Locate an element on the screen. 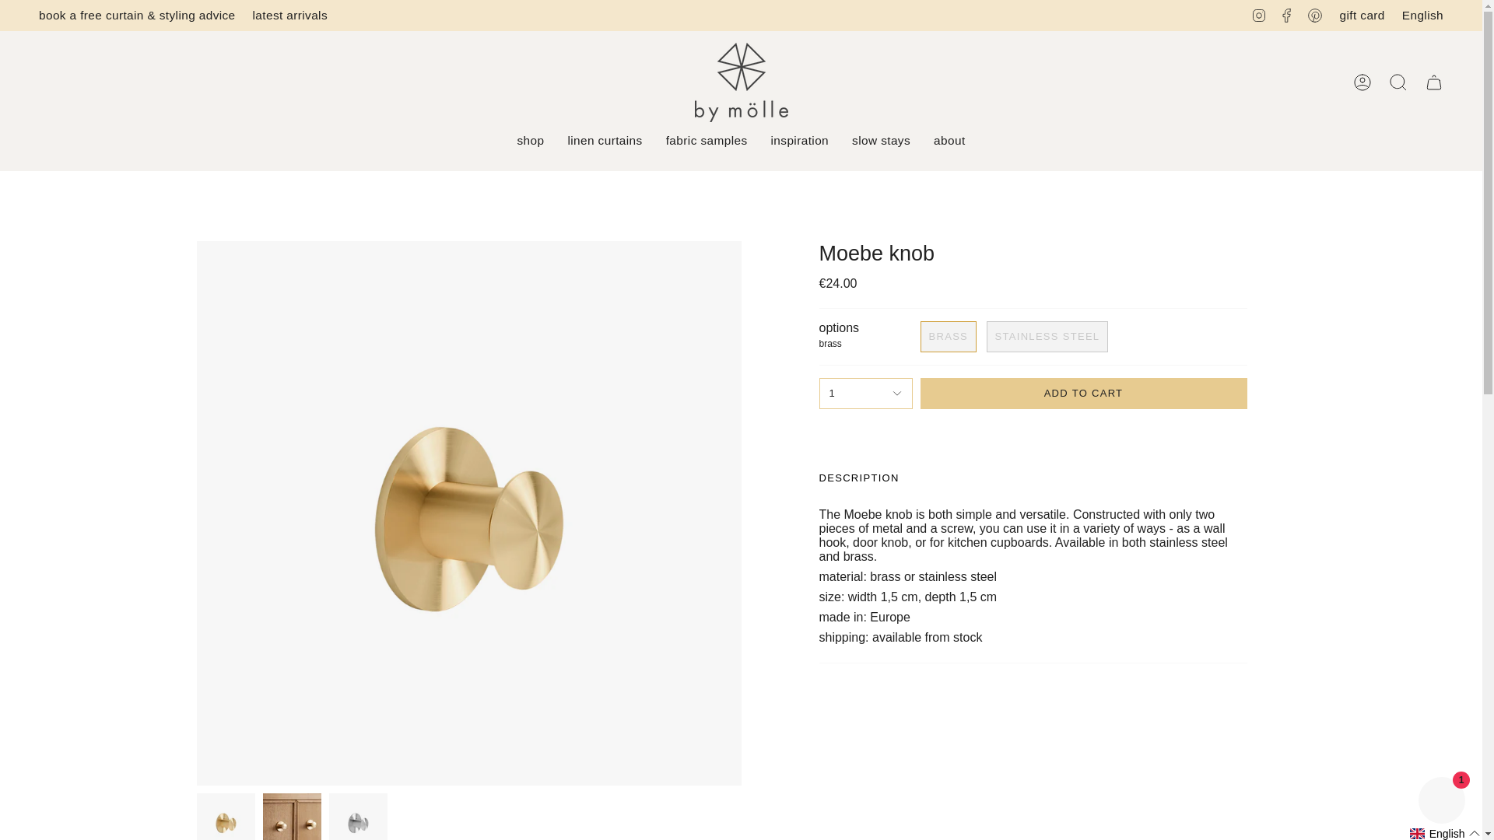 The image size is (1494, 840). Instagram is located at coordinates (1259, 14).